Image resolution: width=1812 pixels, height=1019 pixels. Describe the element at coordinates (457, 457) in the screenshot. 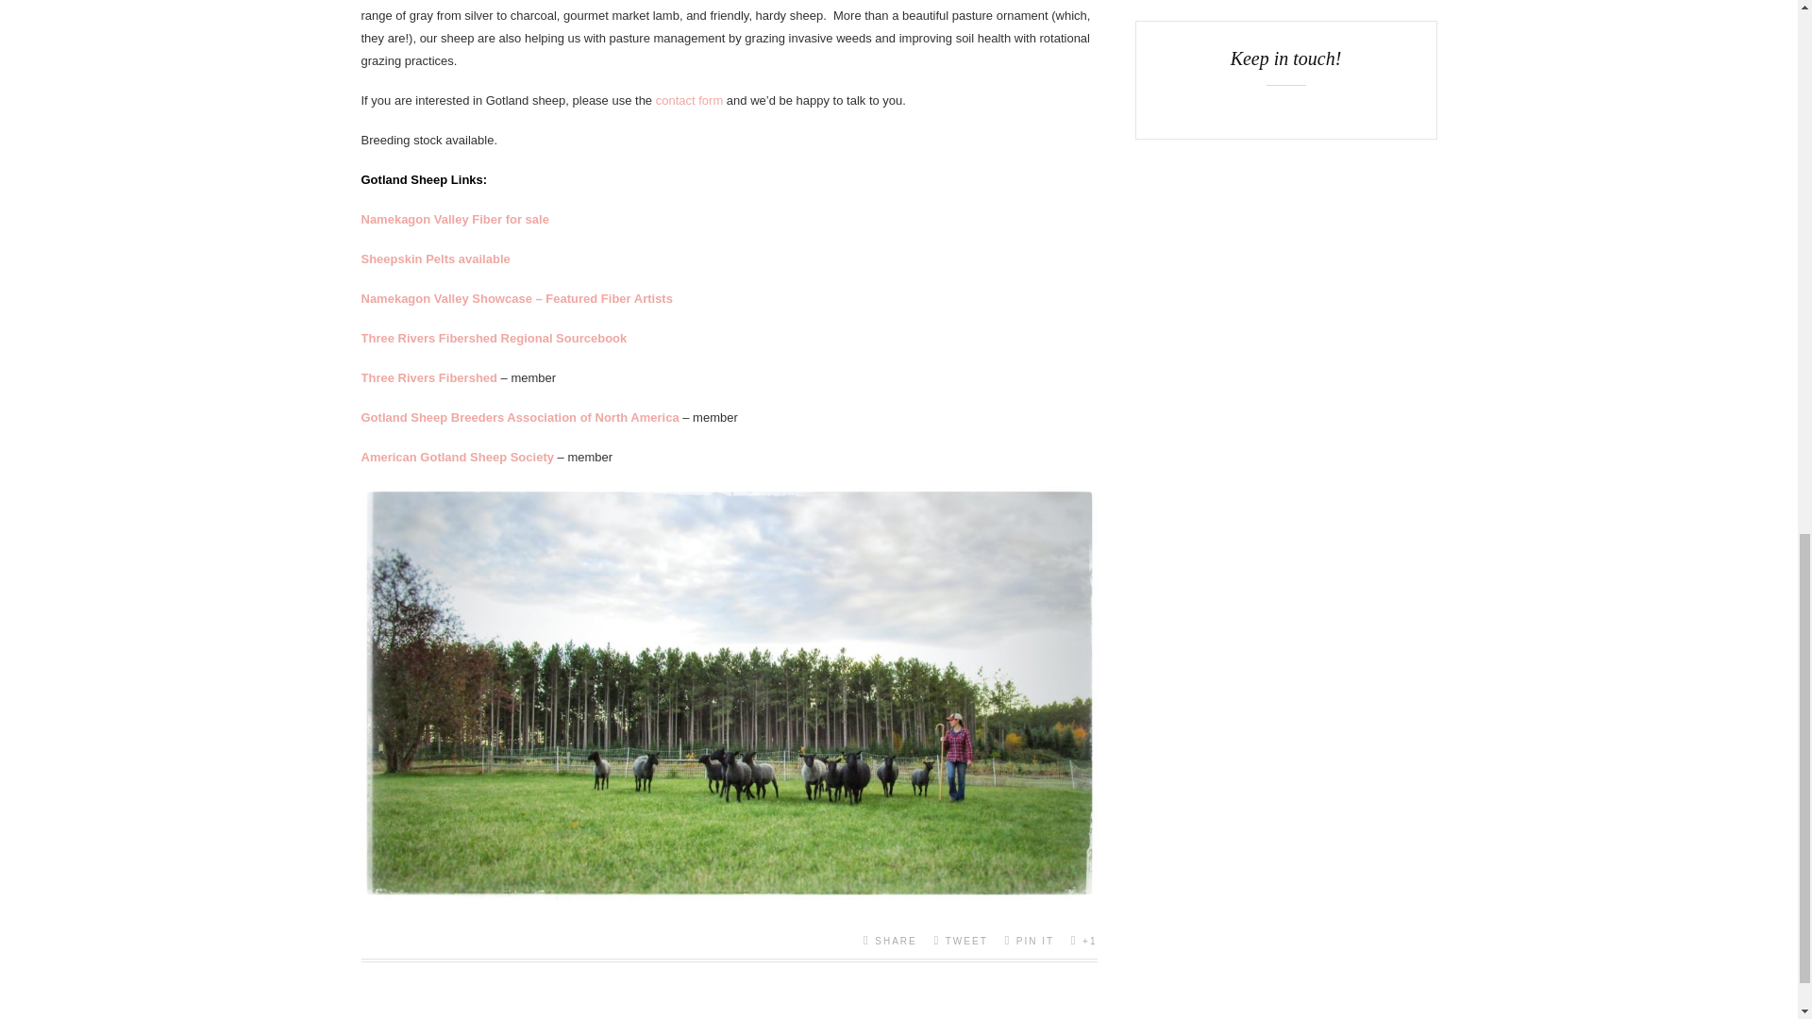

I see `American Gotland Sheep Society` at that location.